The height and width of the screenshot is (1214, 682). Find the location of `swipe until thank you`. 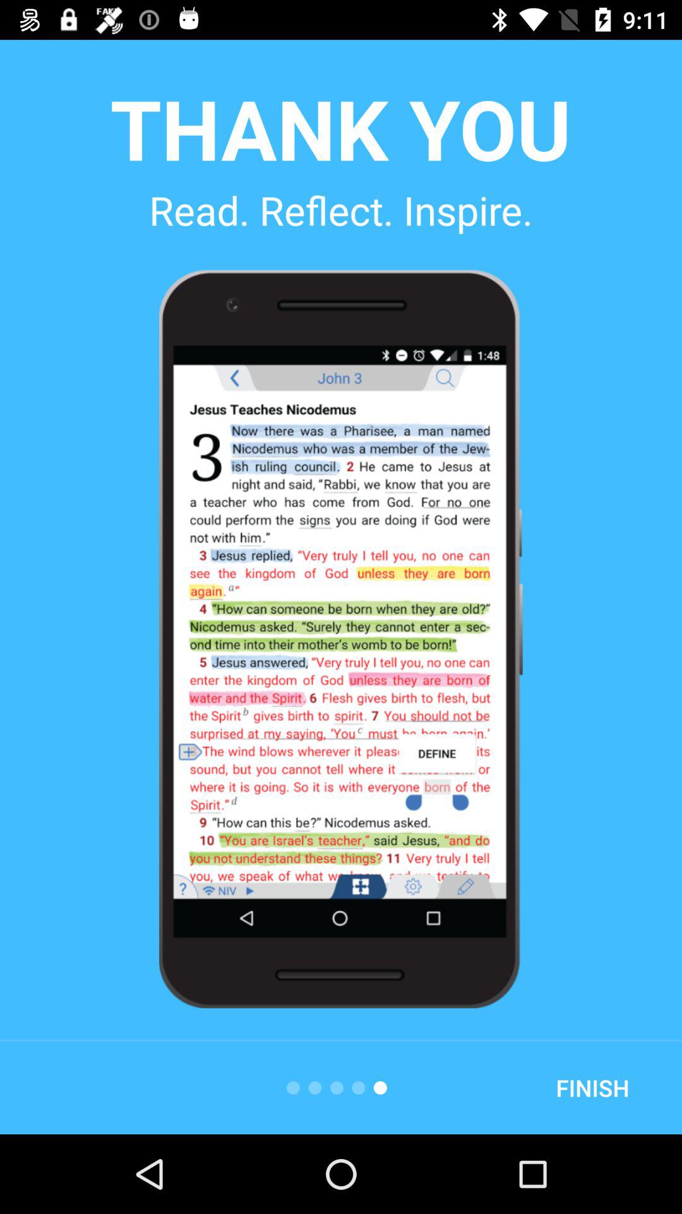

swipe until thank you is located at coordinates (340, 128).